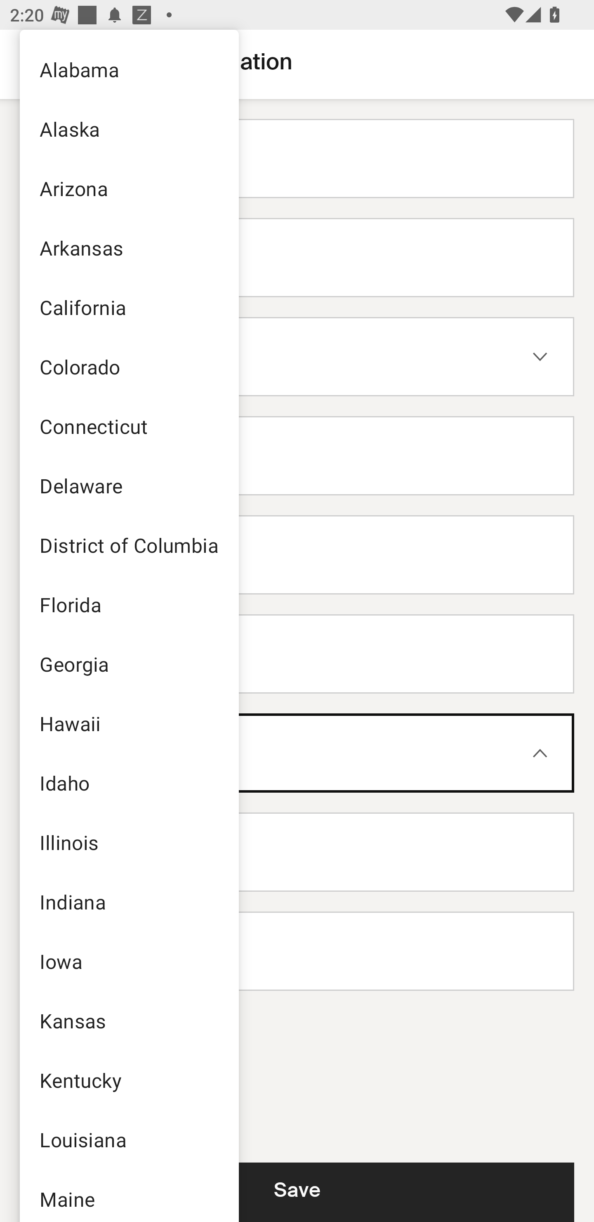  I want to click on Maine, so click(129, 1196).